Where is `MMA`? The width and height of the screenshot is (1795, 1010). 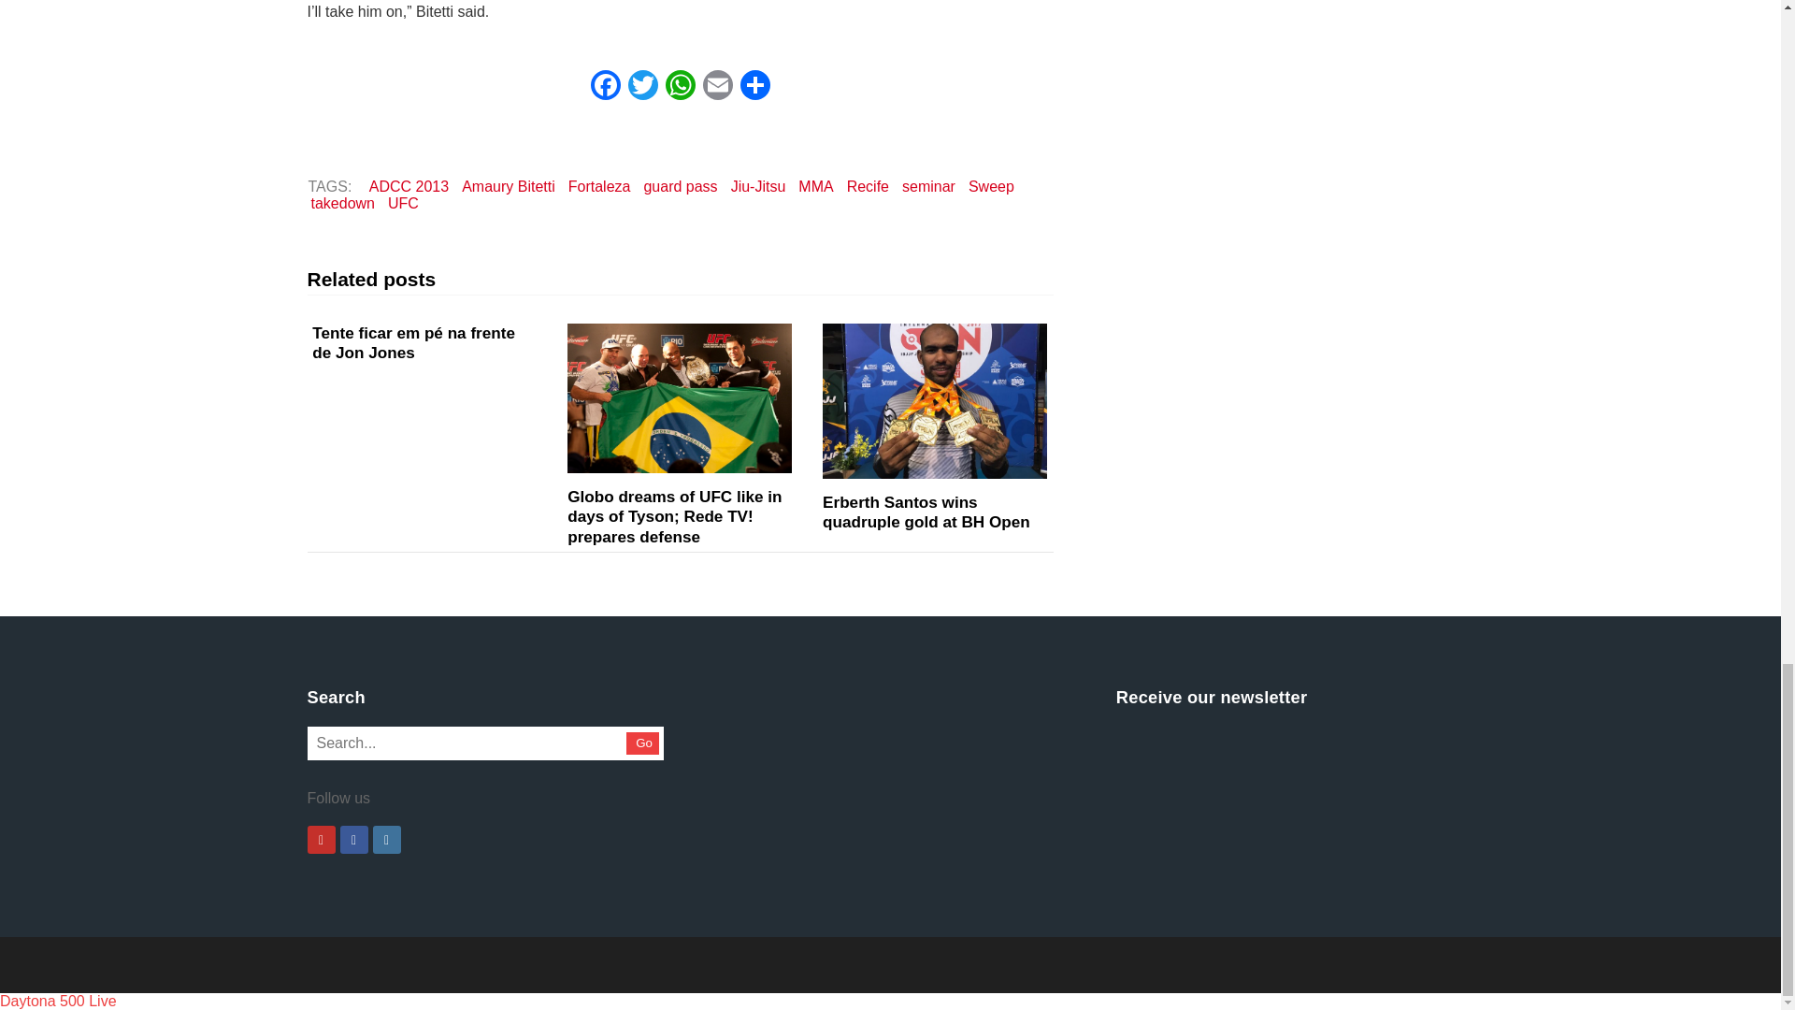 MMA is located at coordinates (815, 185).